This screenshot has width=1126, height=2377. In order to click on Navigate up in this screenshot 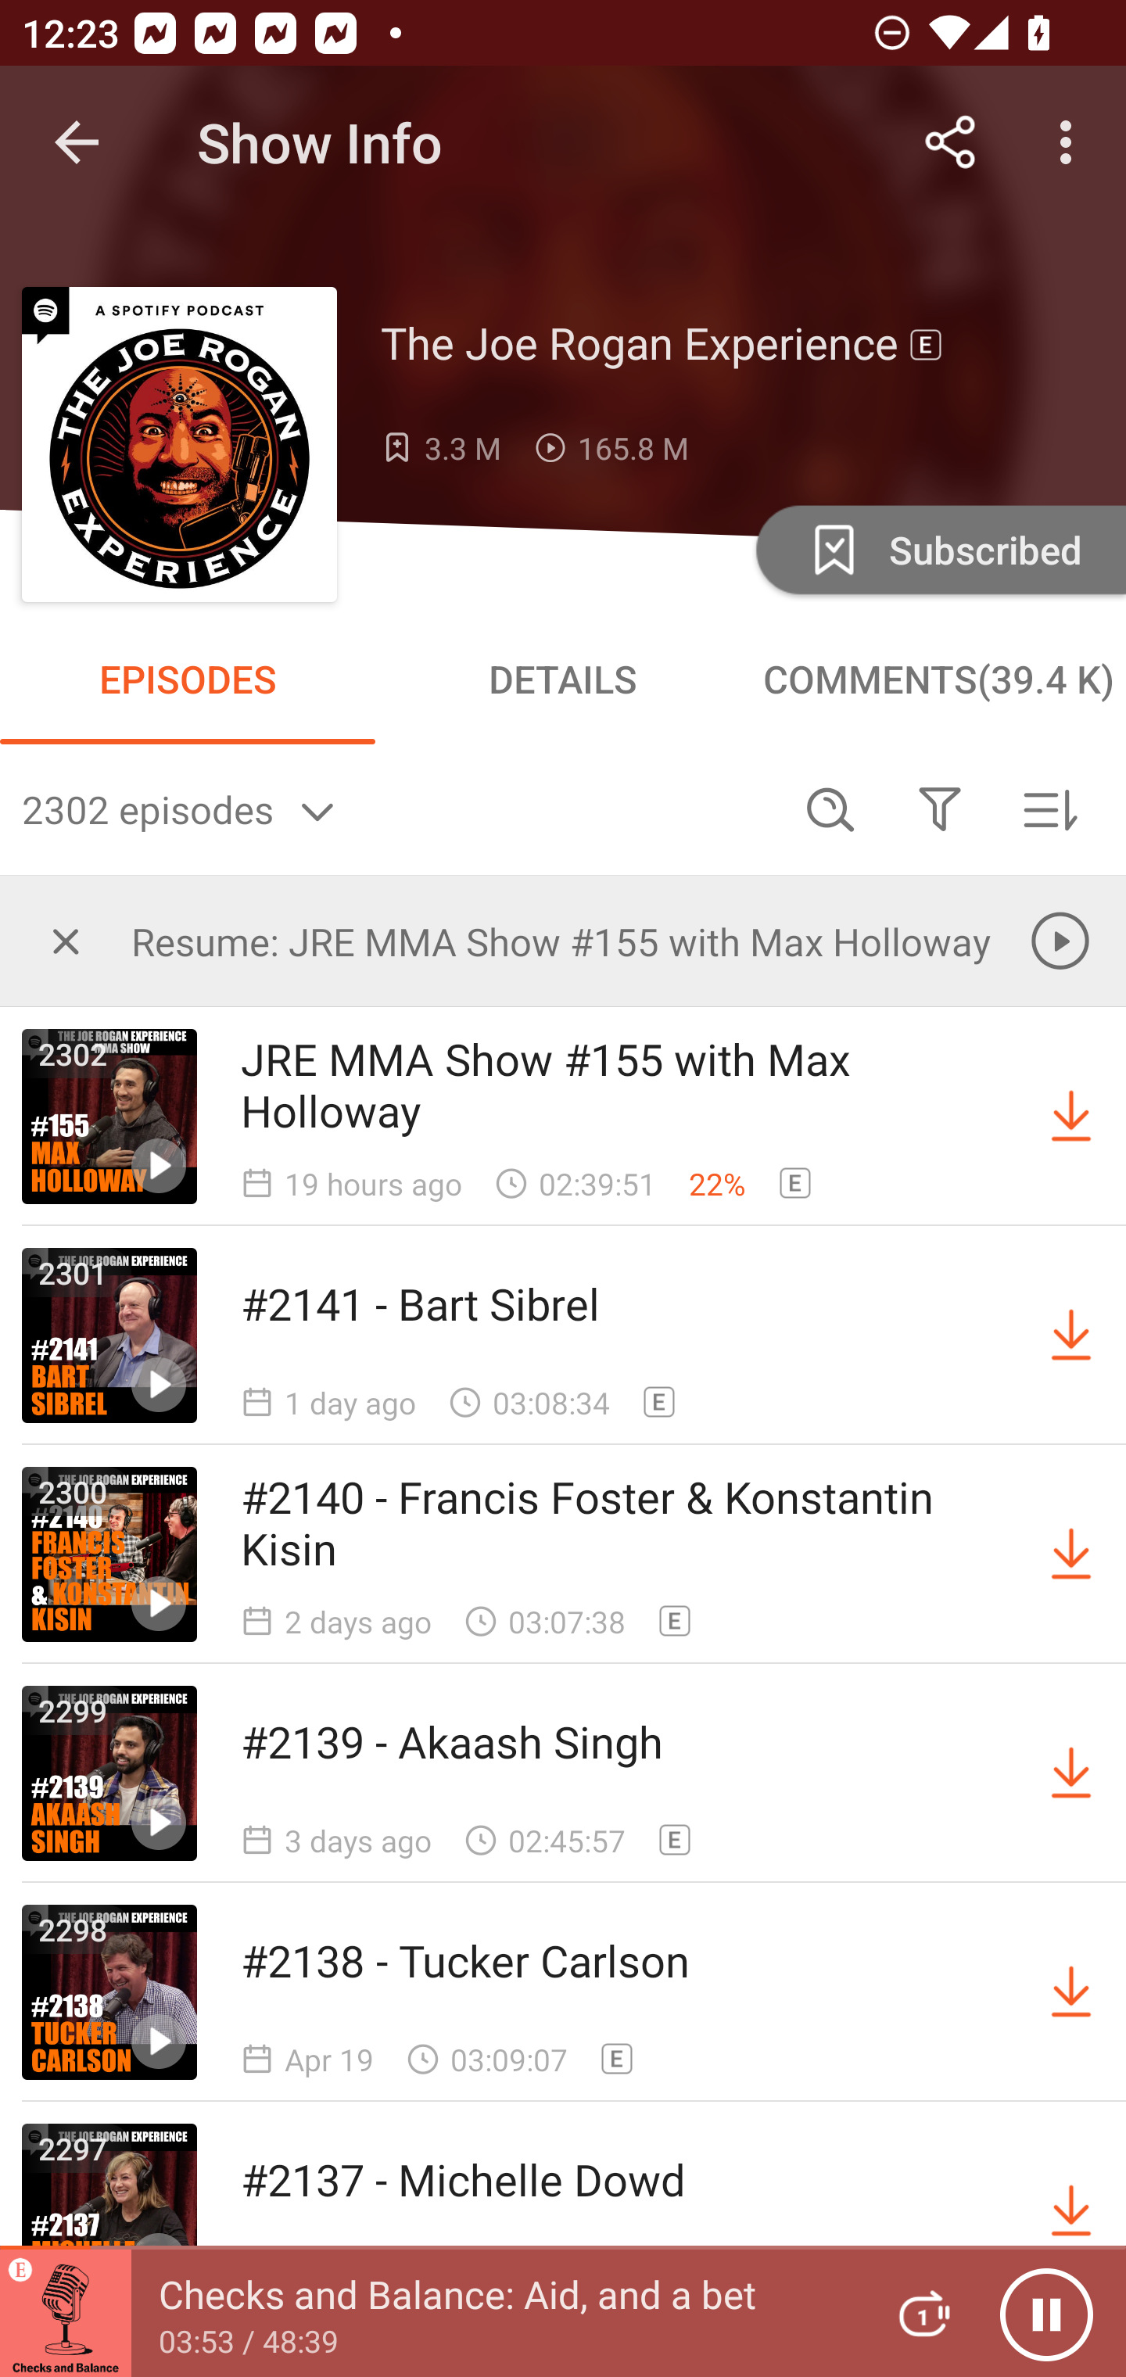, I will do `click(77, 142)`.